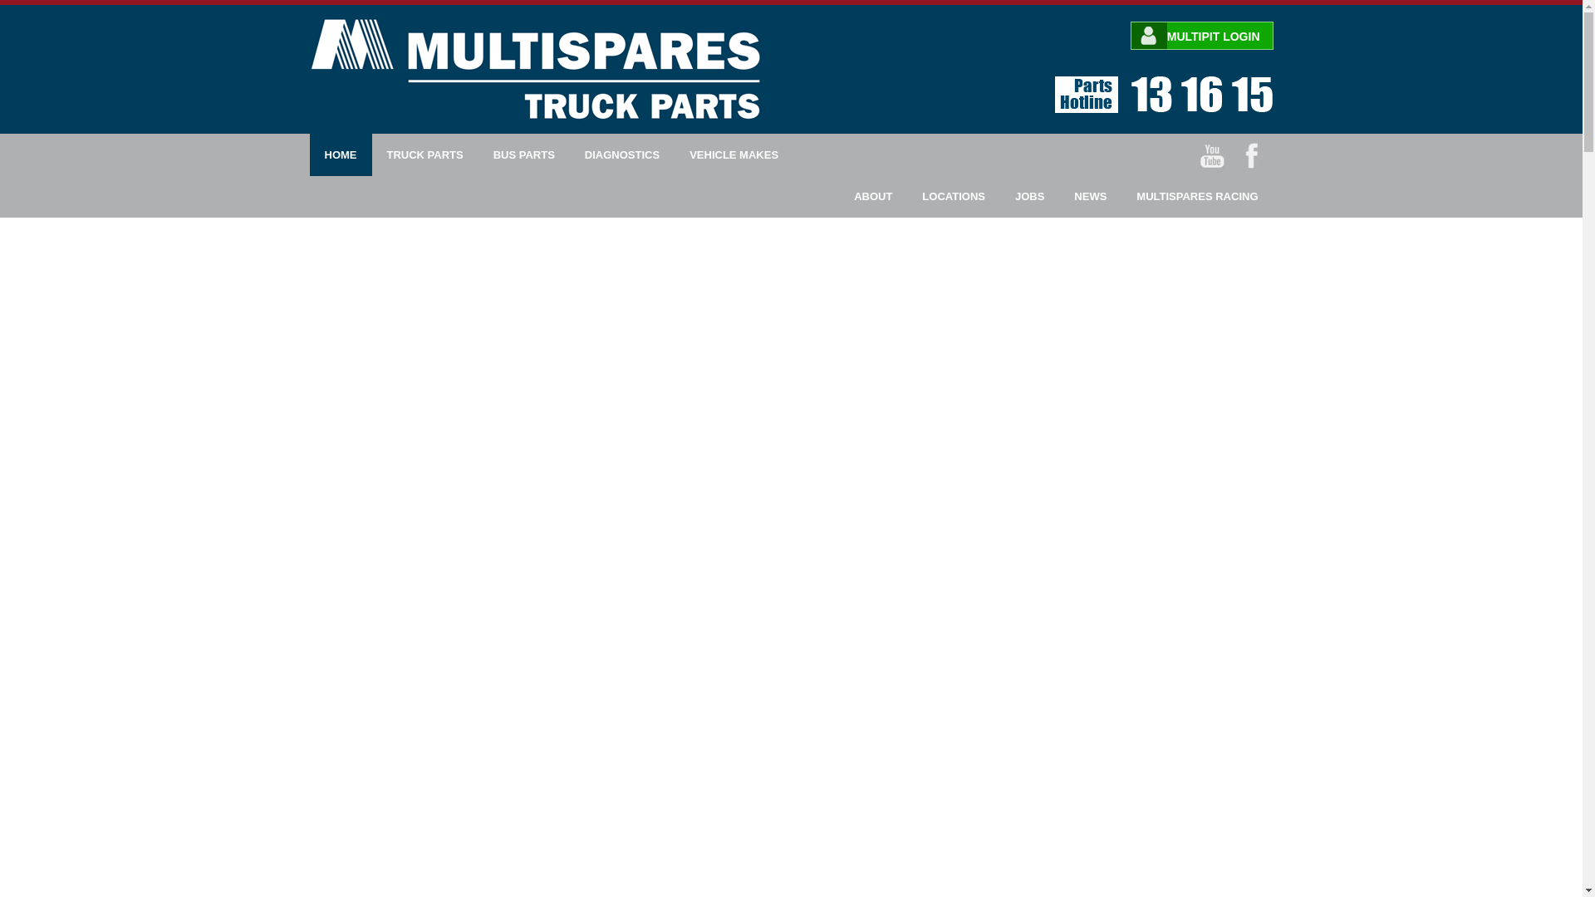 The width and height of the screenshot is (1595, 897). Describe the element at coordinates (425, 154) in the screenshot. I see `TRUCK PARTS` at that location.